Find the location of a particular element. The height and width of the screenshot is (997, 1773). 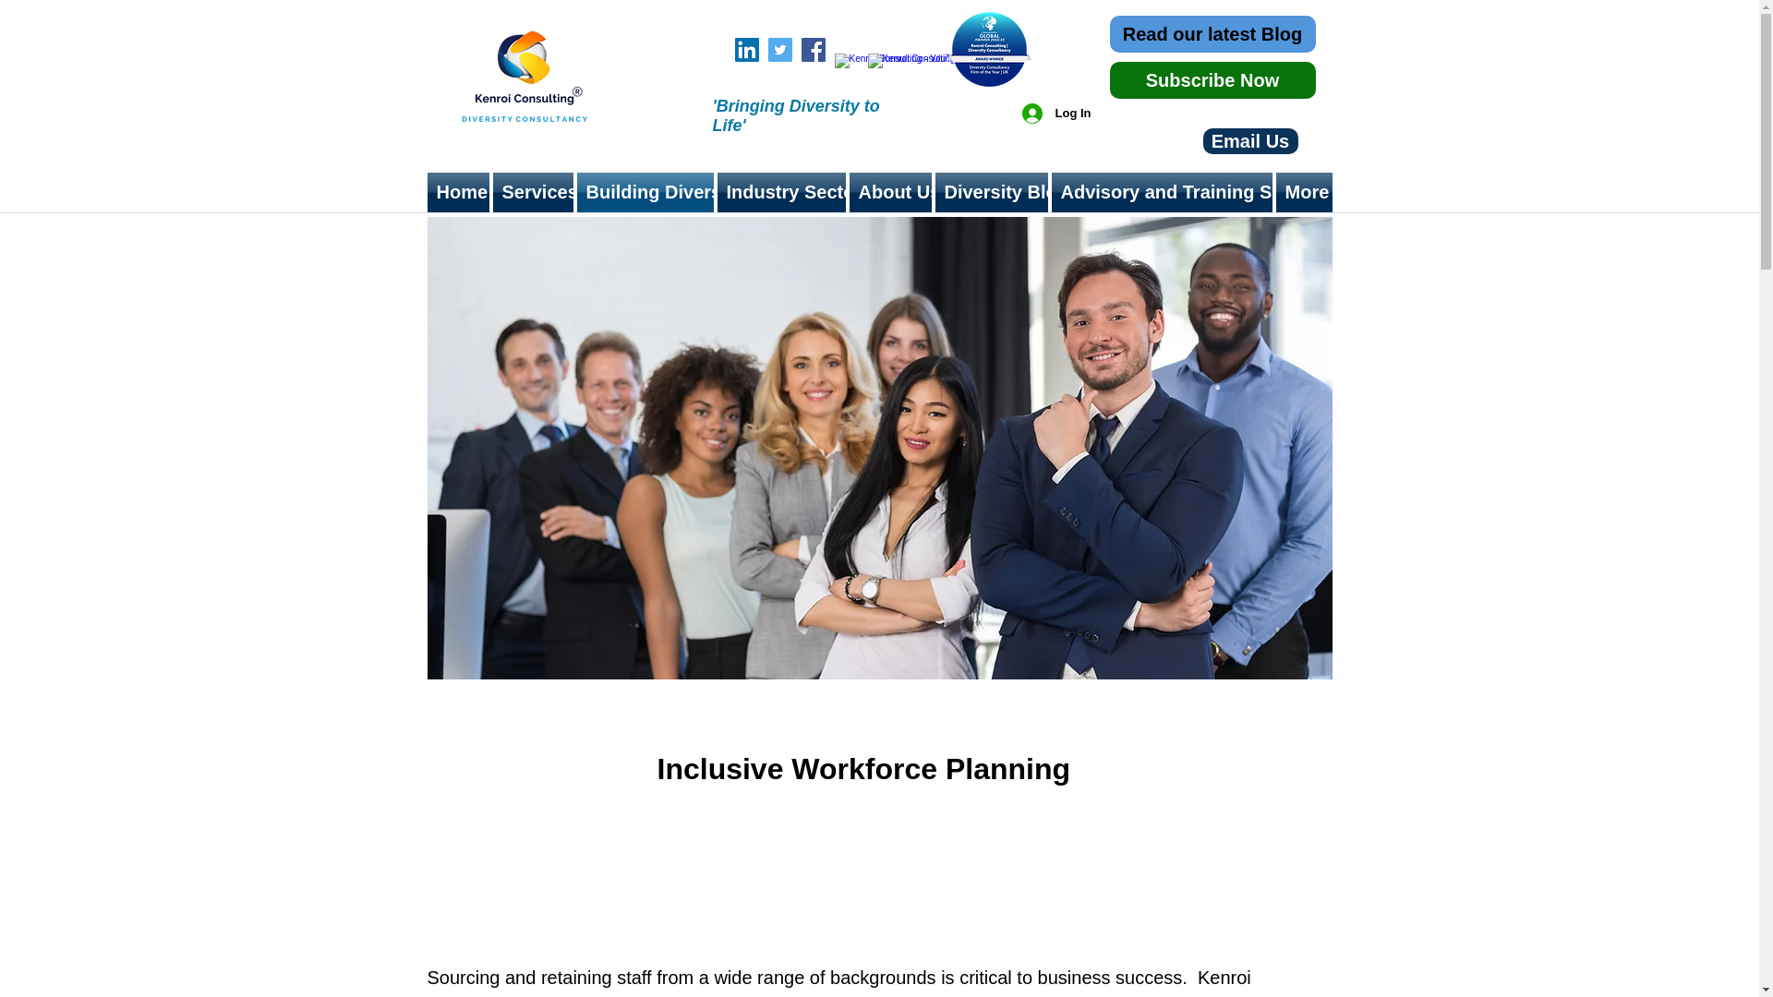

Kenroi Consulting - Diversity Consultanc is located at coordinates (988, 49).